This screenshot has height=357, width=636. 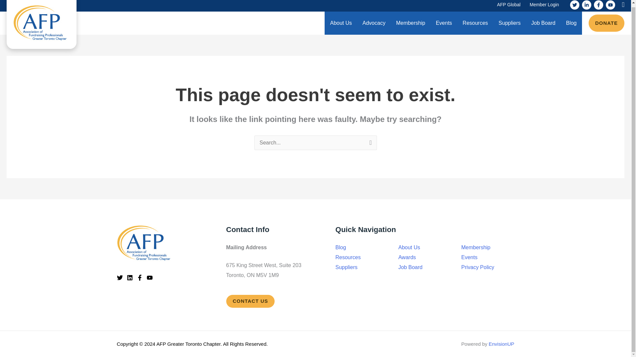 I want to click on Member Login, so click(x=544, y=6).